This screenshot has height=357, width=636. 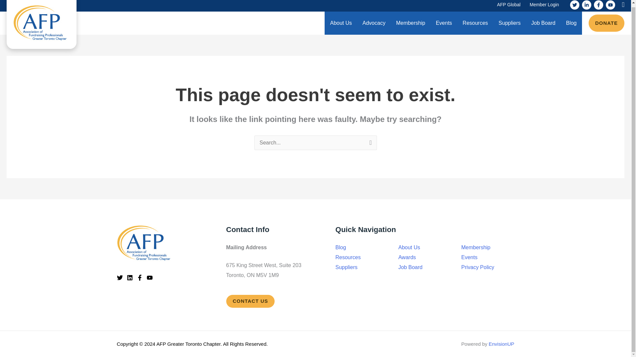 I want to click on Member Login, so click(x=544, y=6).